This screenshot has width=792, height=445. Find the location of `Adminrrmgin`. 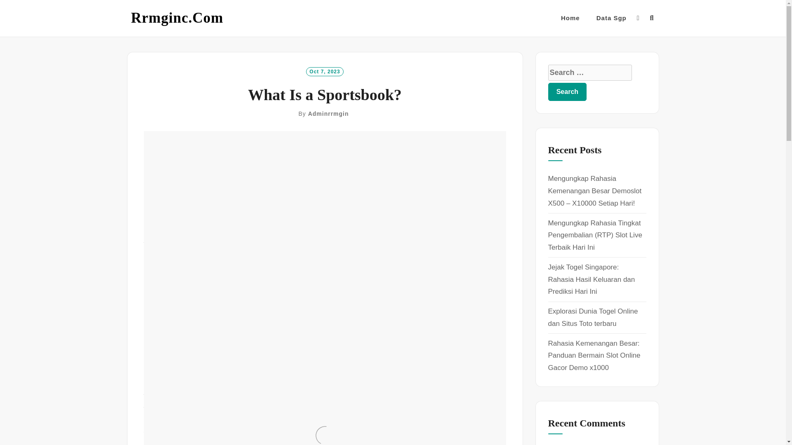

Adminrrmgin is located at coordinates (328, 114).